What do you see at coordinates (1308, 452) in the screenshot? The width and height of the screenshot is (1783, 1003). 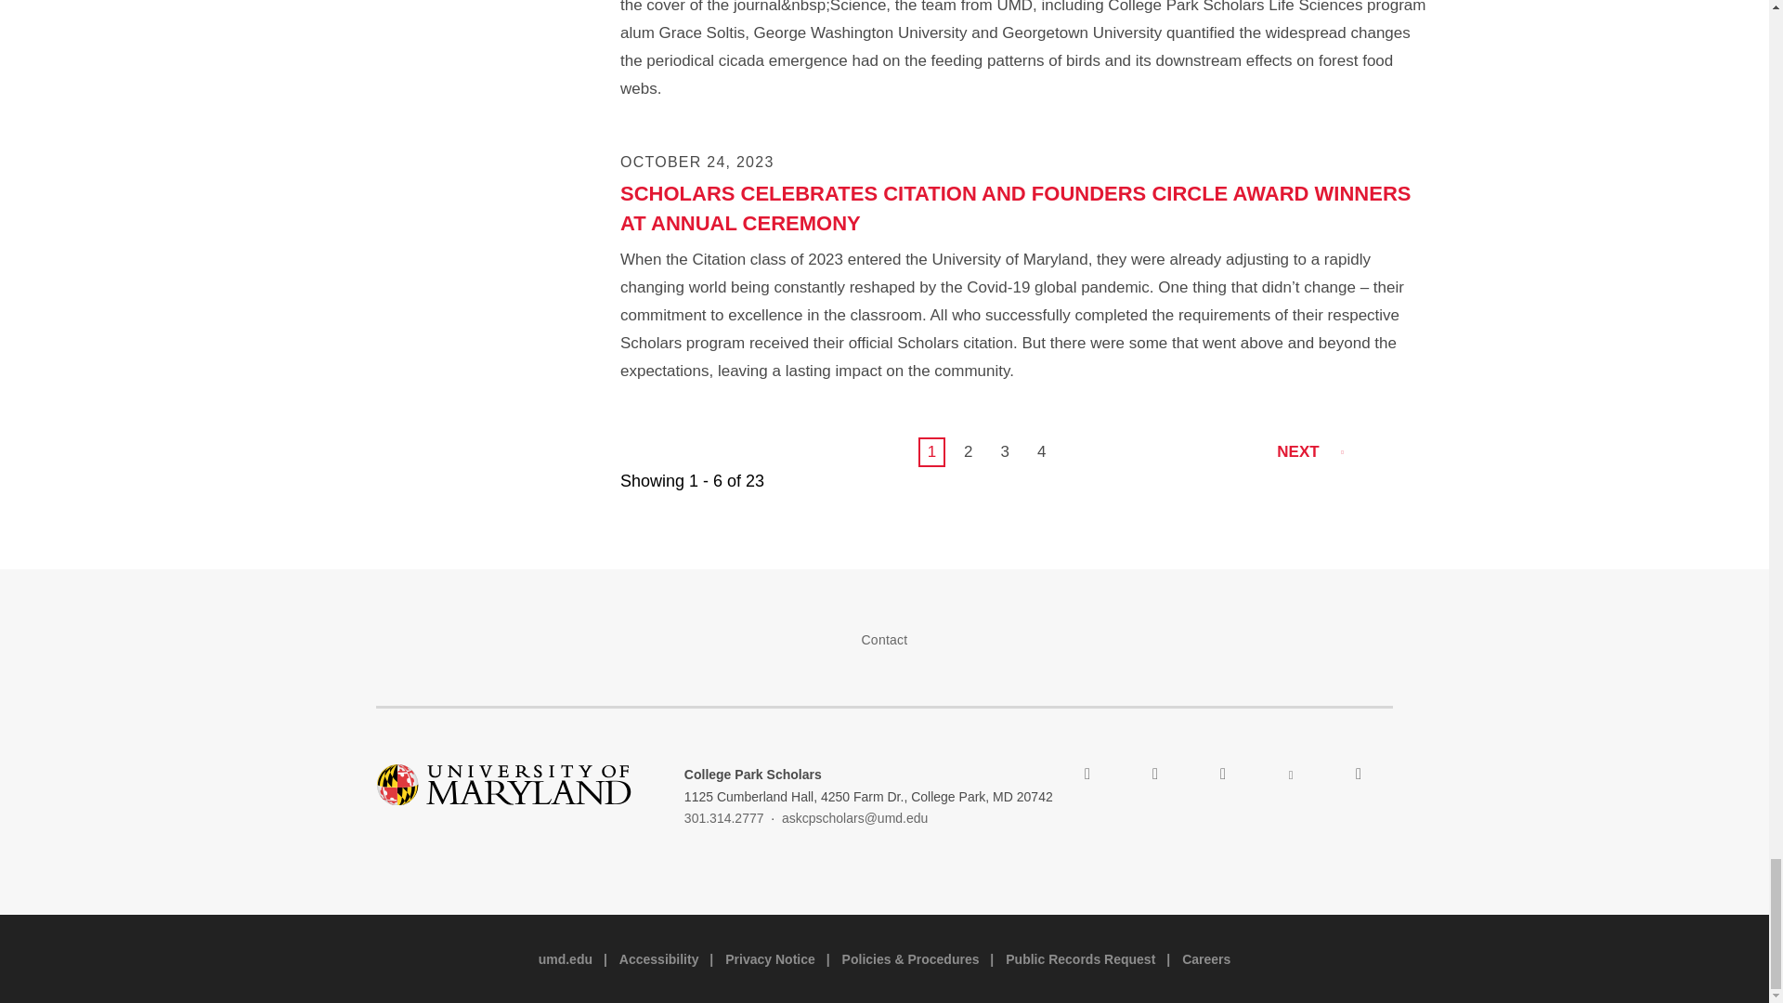 I see `Go to next page` at bounding box center [1308, 452].